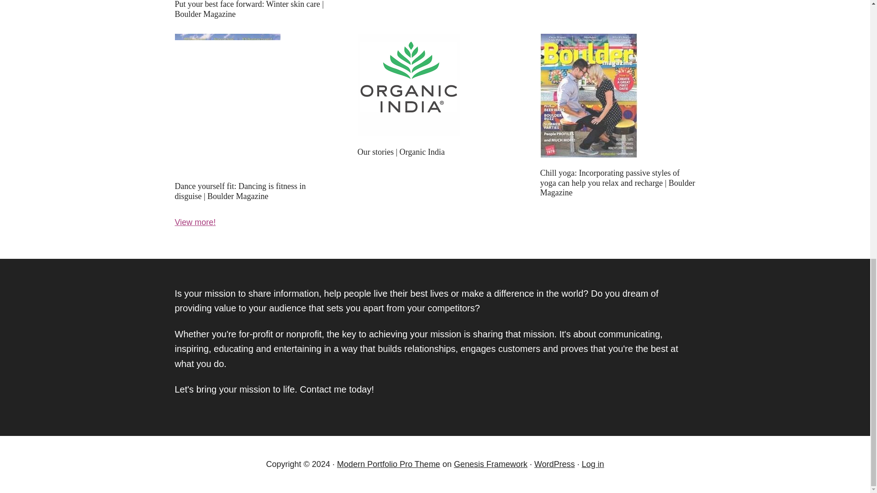  Describe the element at coordinates (388, 464) in the screenshot. I see `Modern Portfolio Pro Theme` at that location.